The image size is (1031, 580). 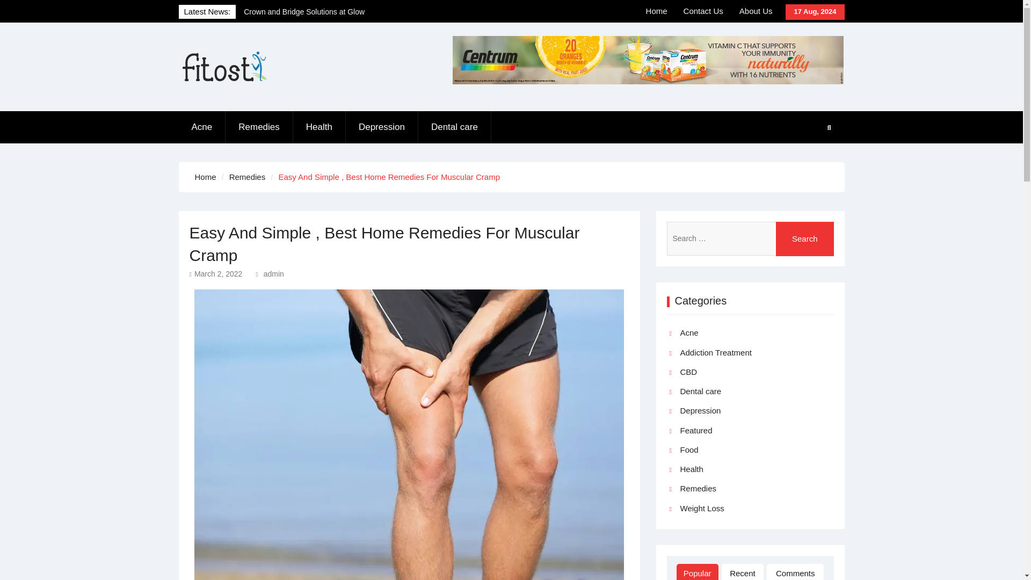 I want to click on Remedies, so click(x=259, y=127).